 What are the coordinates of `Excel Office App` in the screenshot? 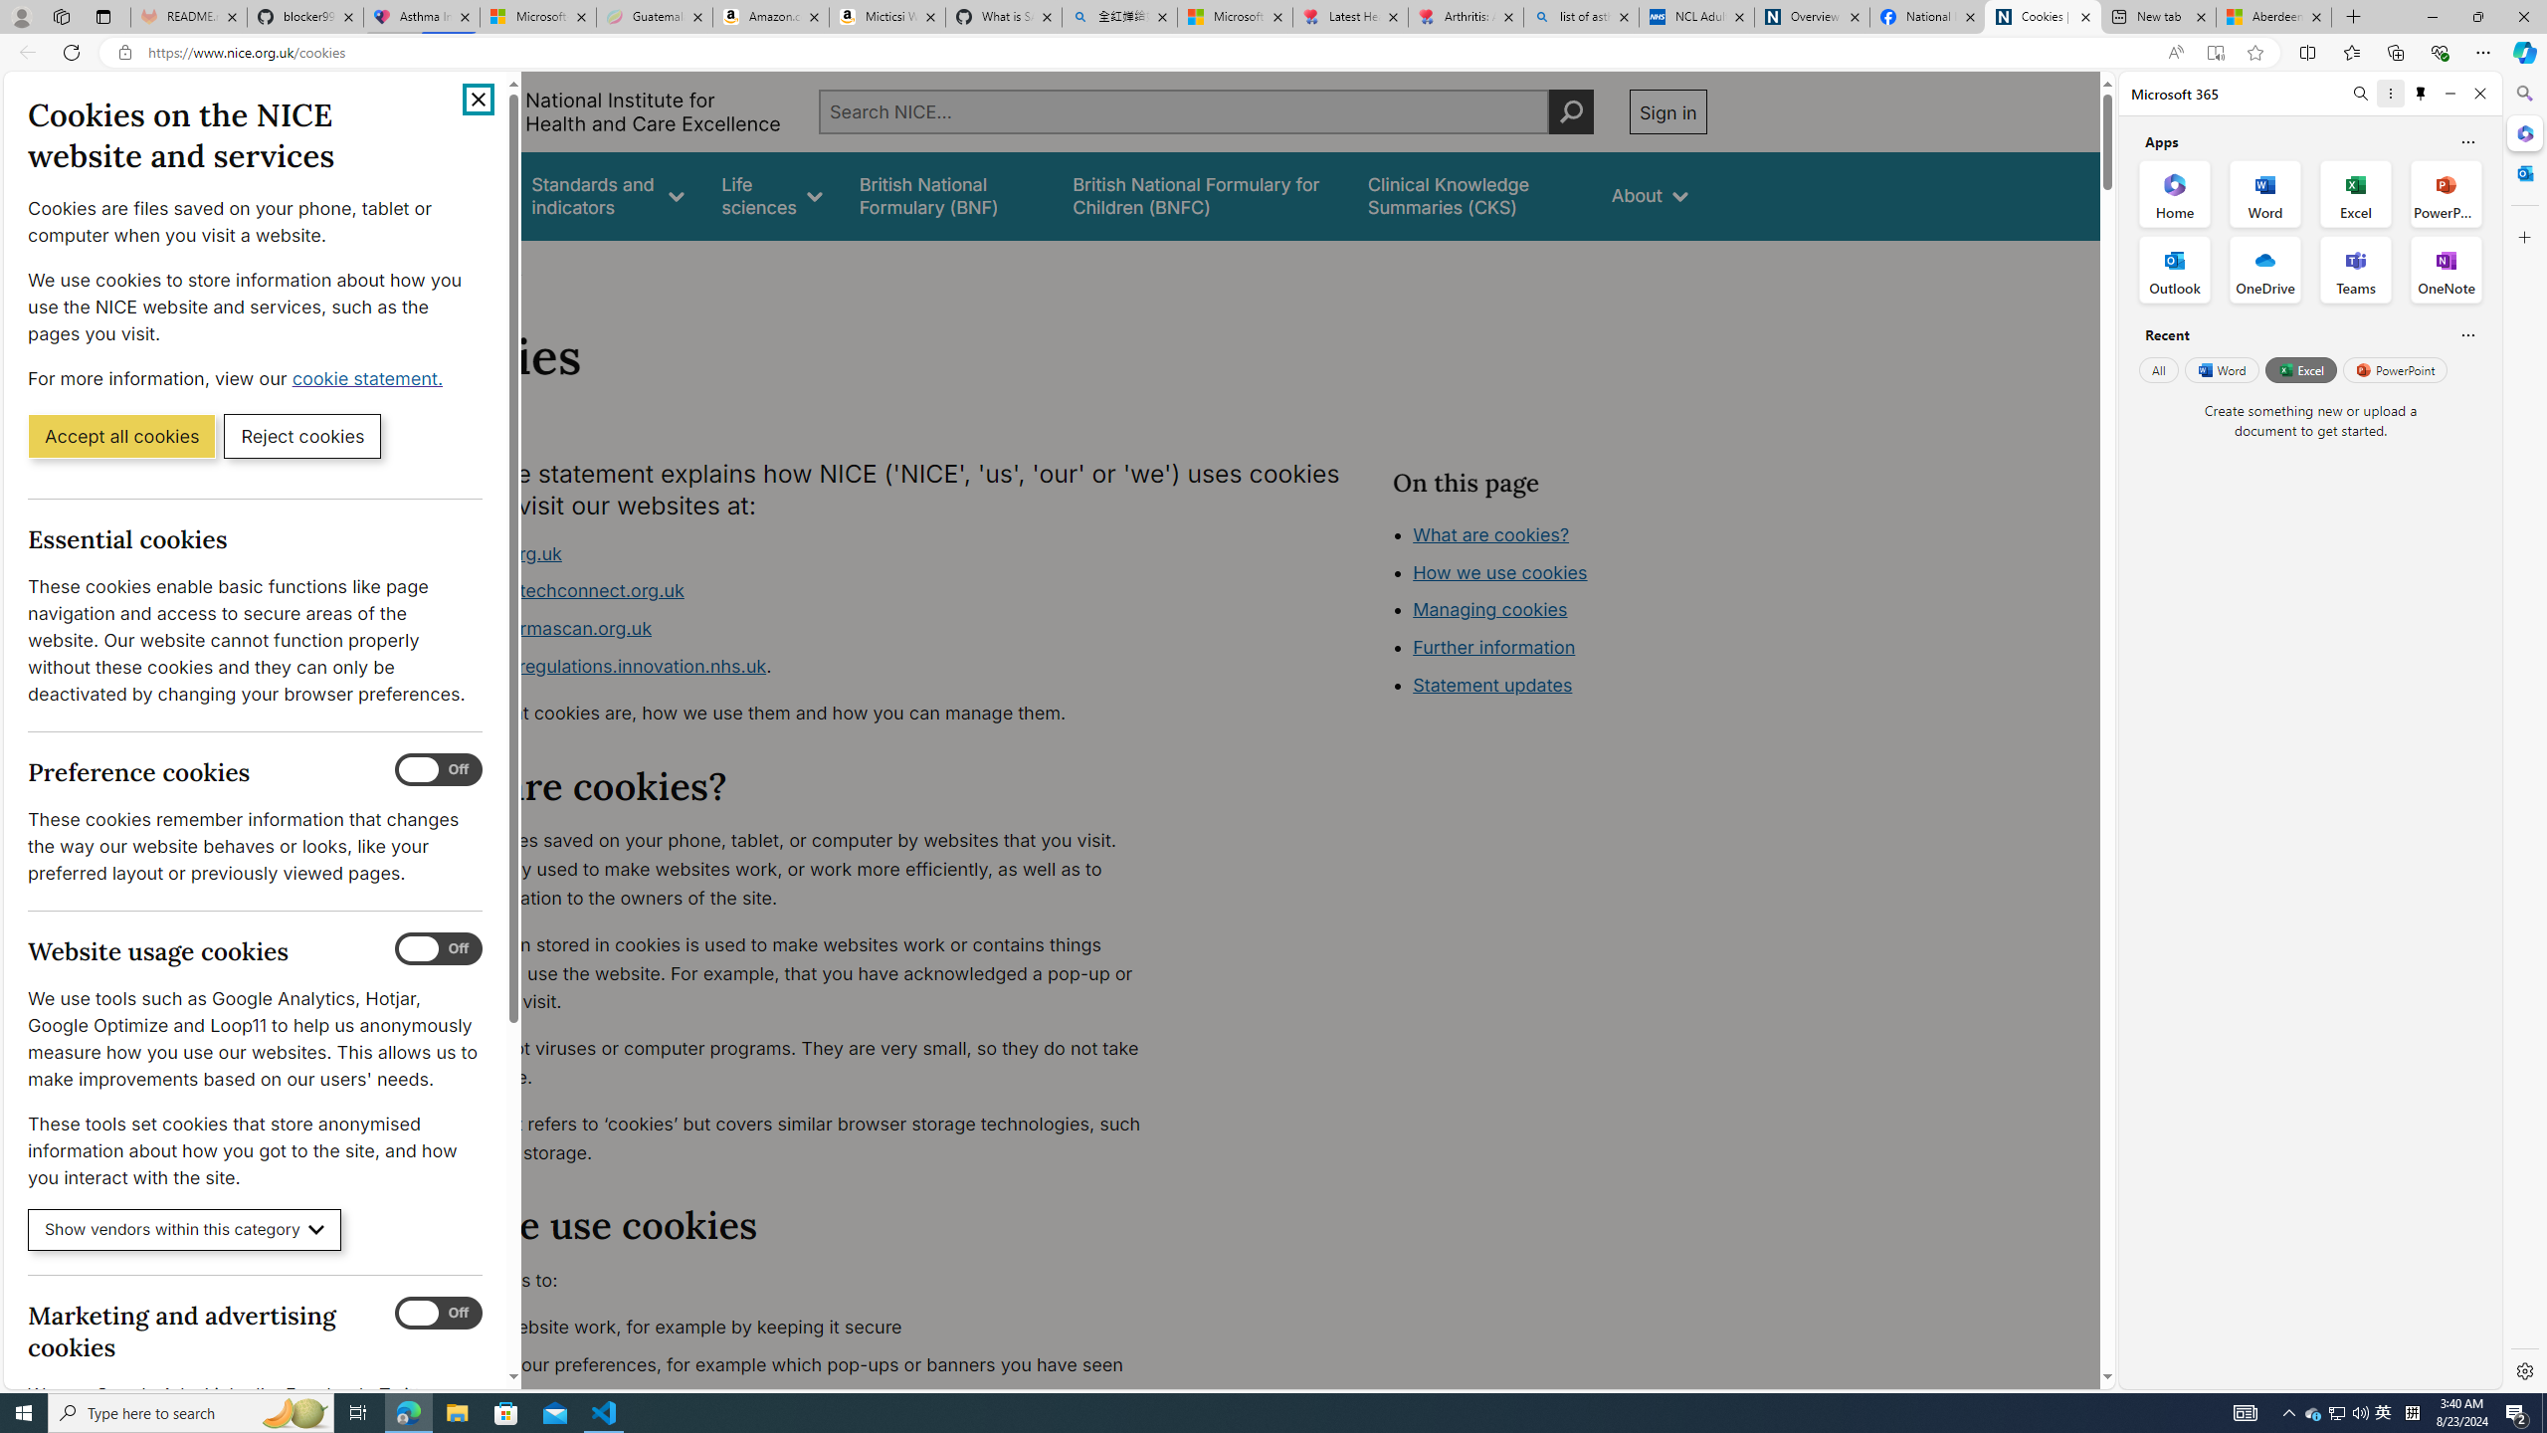 It's located at (2356, 193).